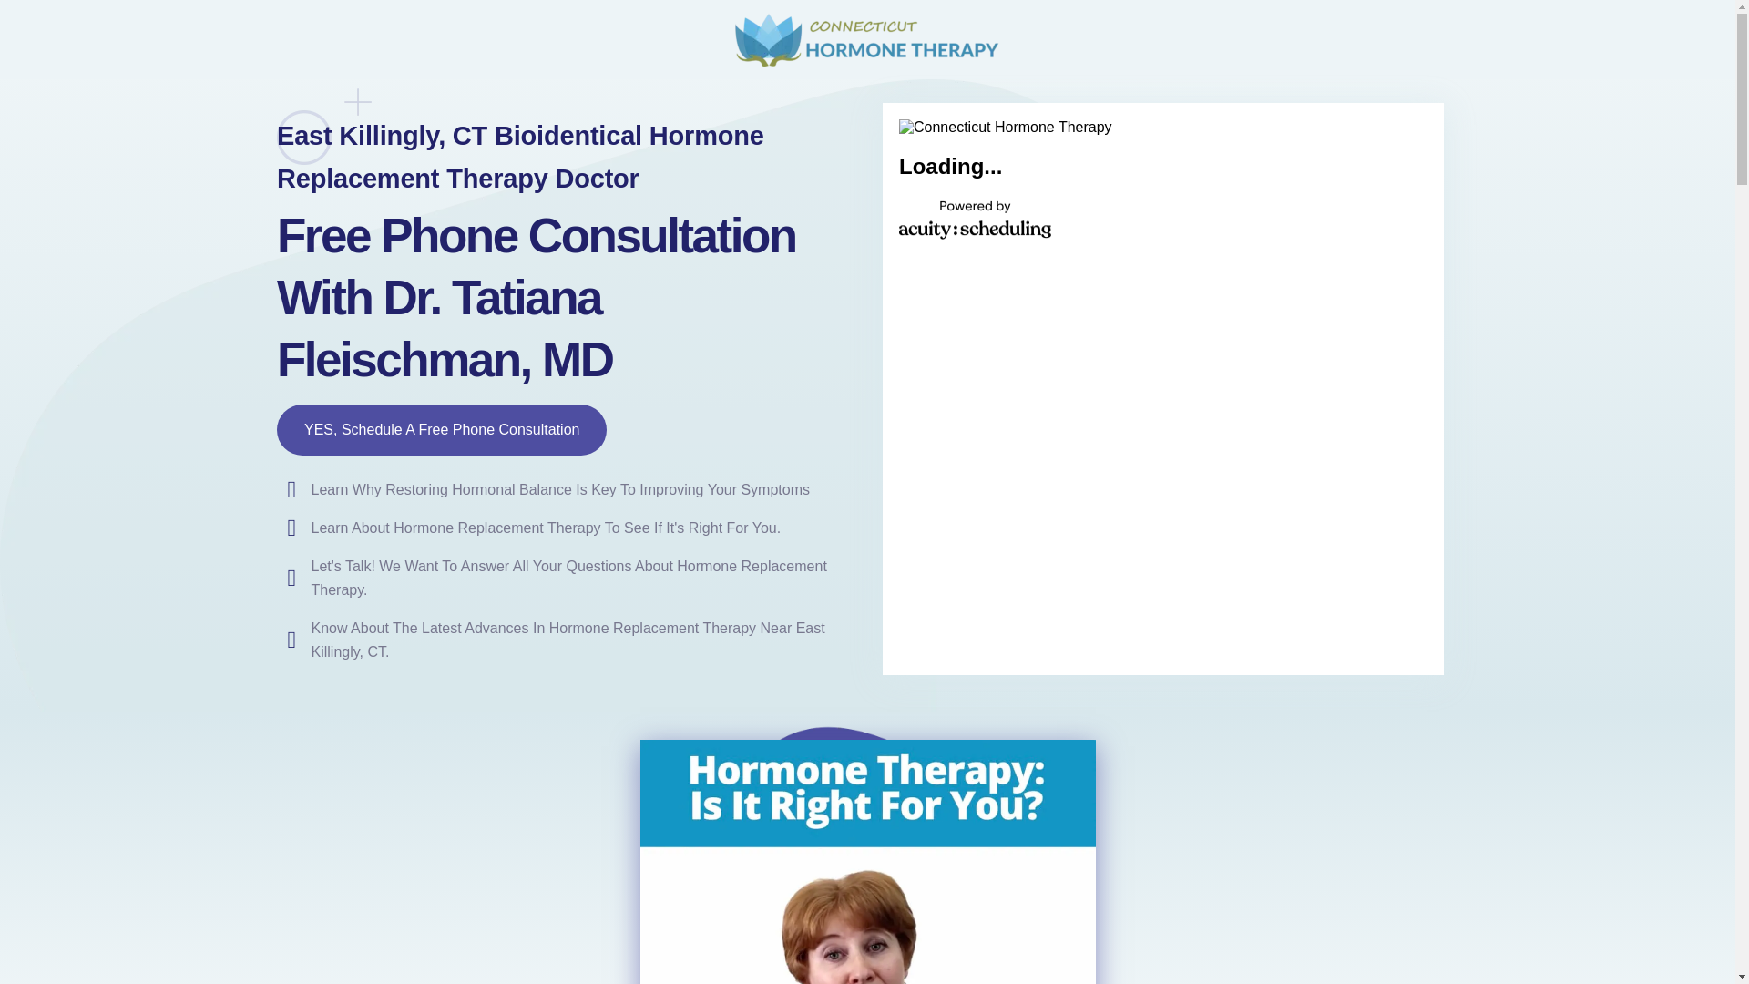 Image resolution: width=1749 pixels, height=984 pixels. What do you see at coordinates (441, 430) in the screenshot?
I see `YES, Schedule A Free Phone Consultation` at bounding box center [441, 430].